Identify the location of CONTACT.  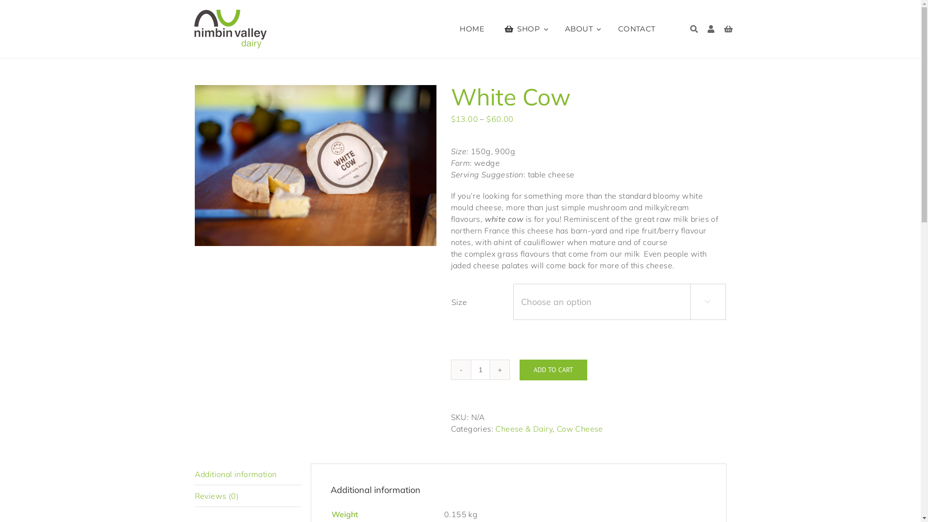
(637, 29).